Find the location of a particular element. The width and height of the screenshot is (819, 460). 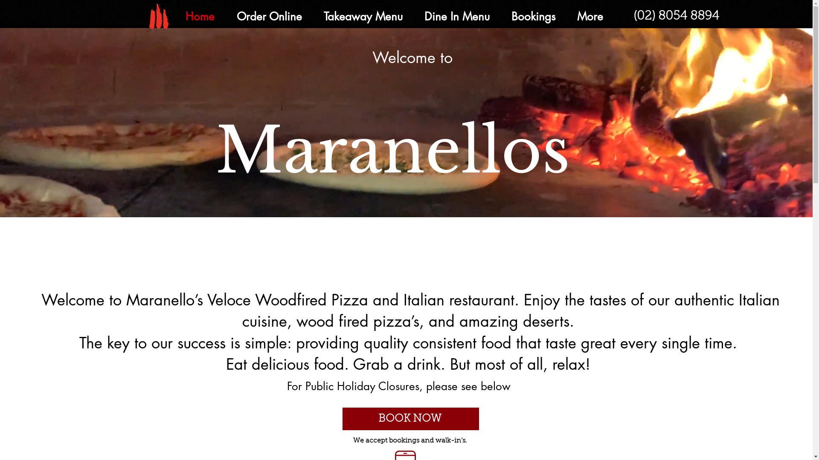

BOOK NOW is located at coordinates (410, 419).